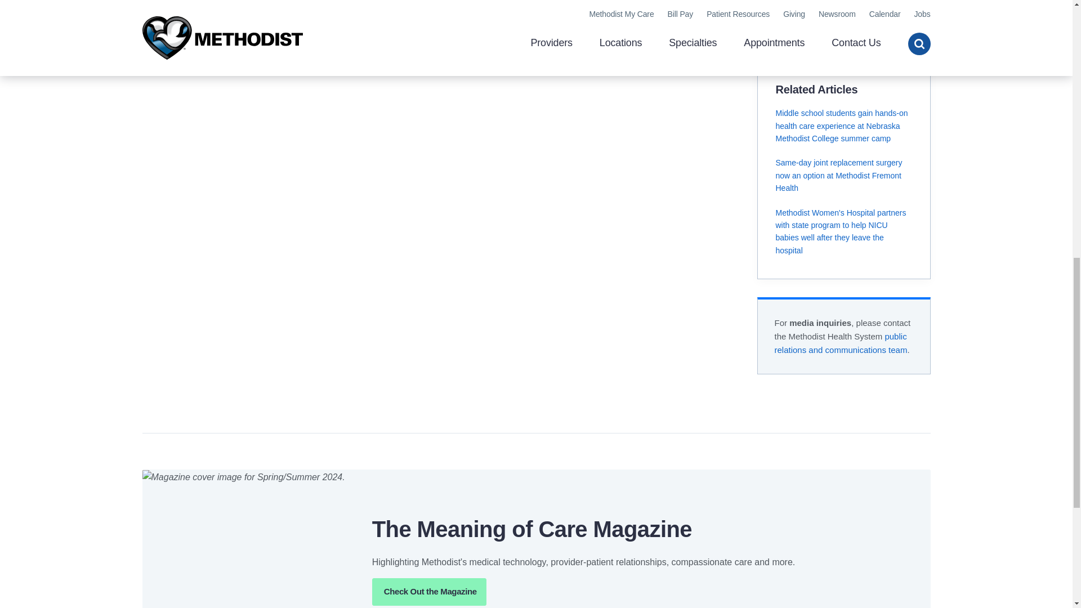 This screenshot has height=608, width=1081. What do you see at coordinates (841, 342) in the screenshot?
I see `Methodist Health System media inquiry` at bounding box center [841, 342].